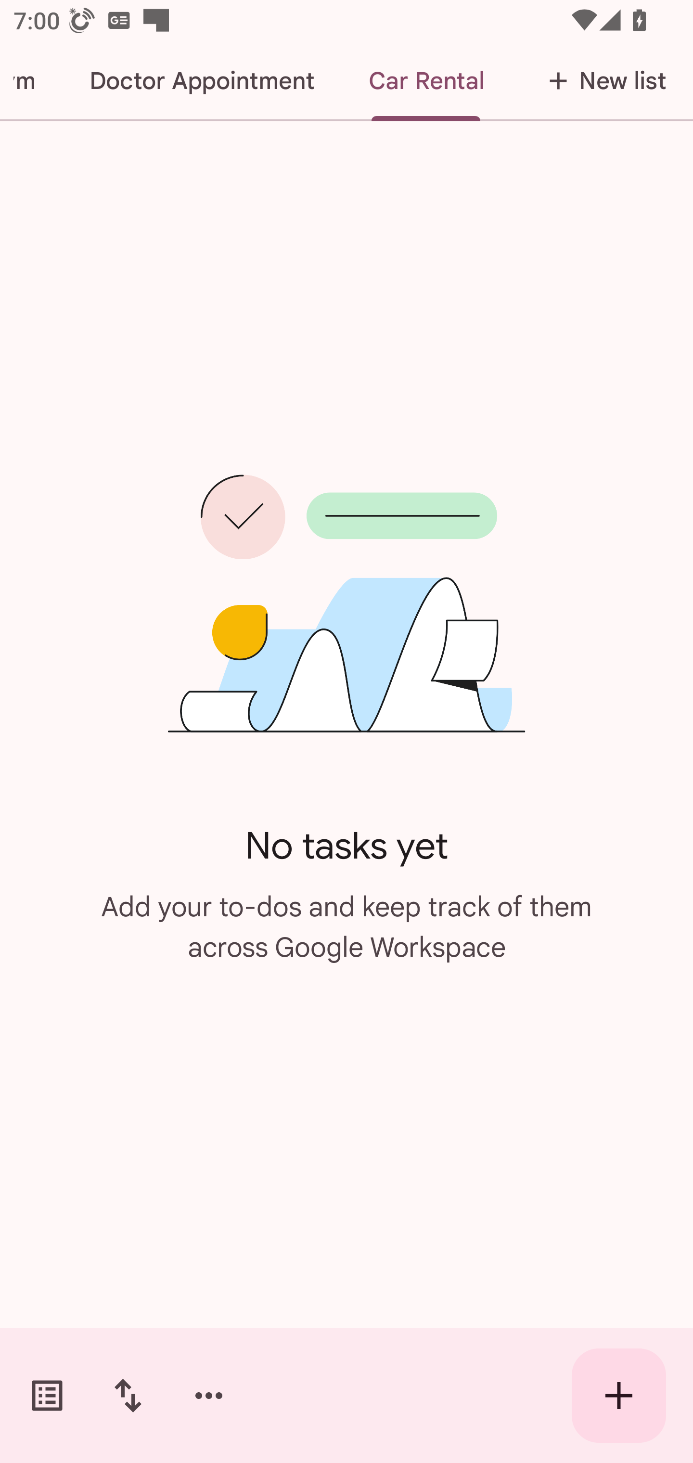 Image resolution: width=693 pixels, height=1463 pixels. I want to click on Change sort order, so click(128, 1396).